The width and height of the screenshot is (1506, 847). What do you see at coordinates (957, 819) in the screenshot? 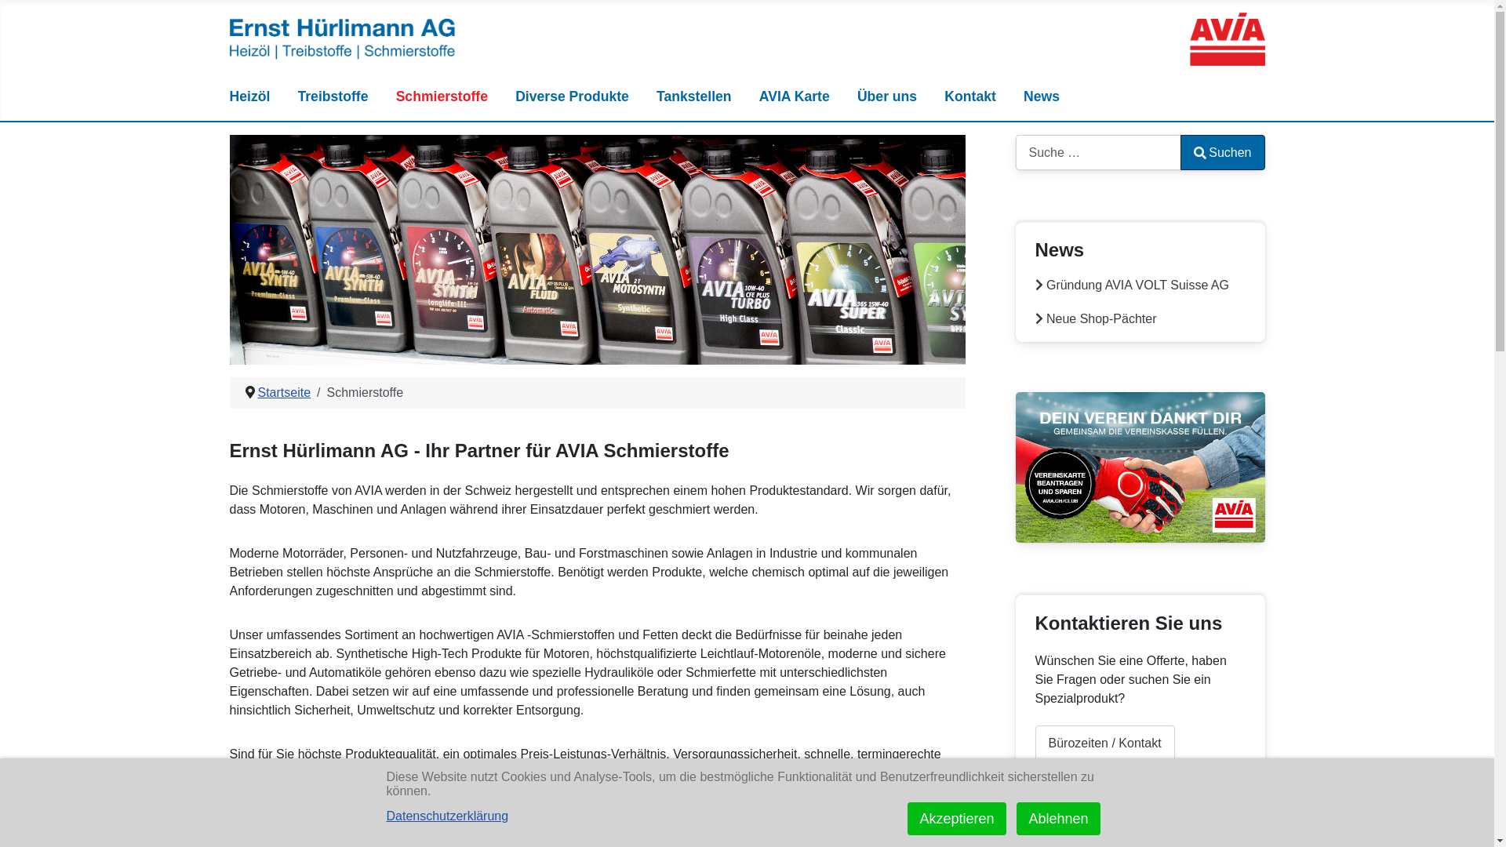
I see `Akzeptieren` at bounding box center [957, 819].